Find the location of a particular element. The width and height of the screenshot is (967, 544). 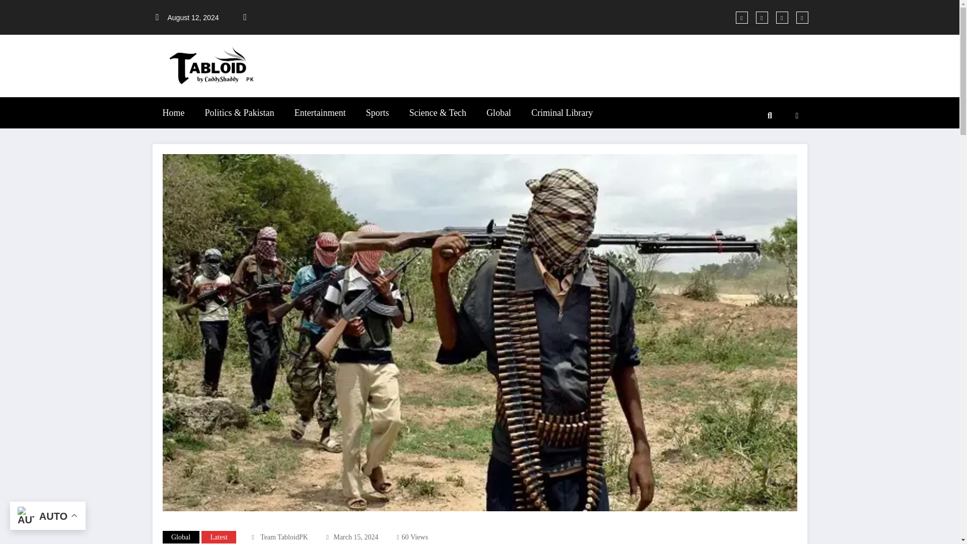

Team TabloidPK is located at coordinates (284, 537).